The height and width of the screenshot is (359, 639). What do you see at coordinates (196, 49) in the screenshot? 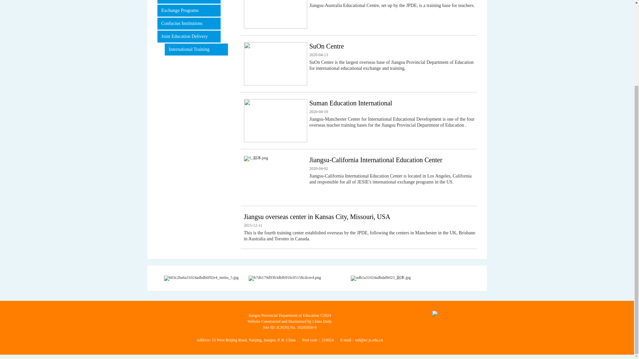
I see `International Training` at bounding box center [196, 49].